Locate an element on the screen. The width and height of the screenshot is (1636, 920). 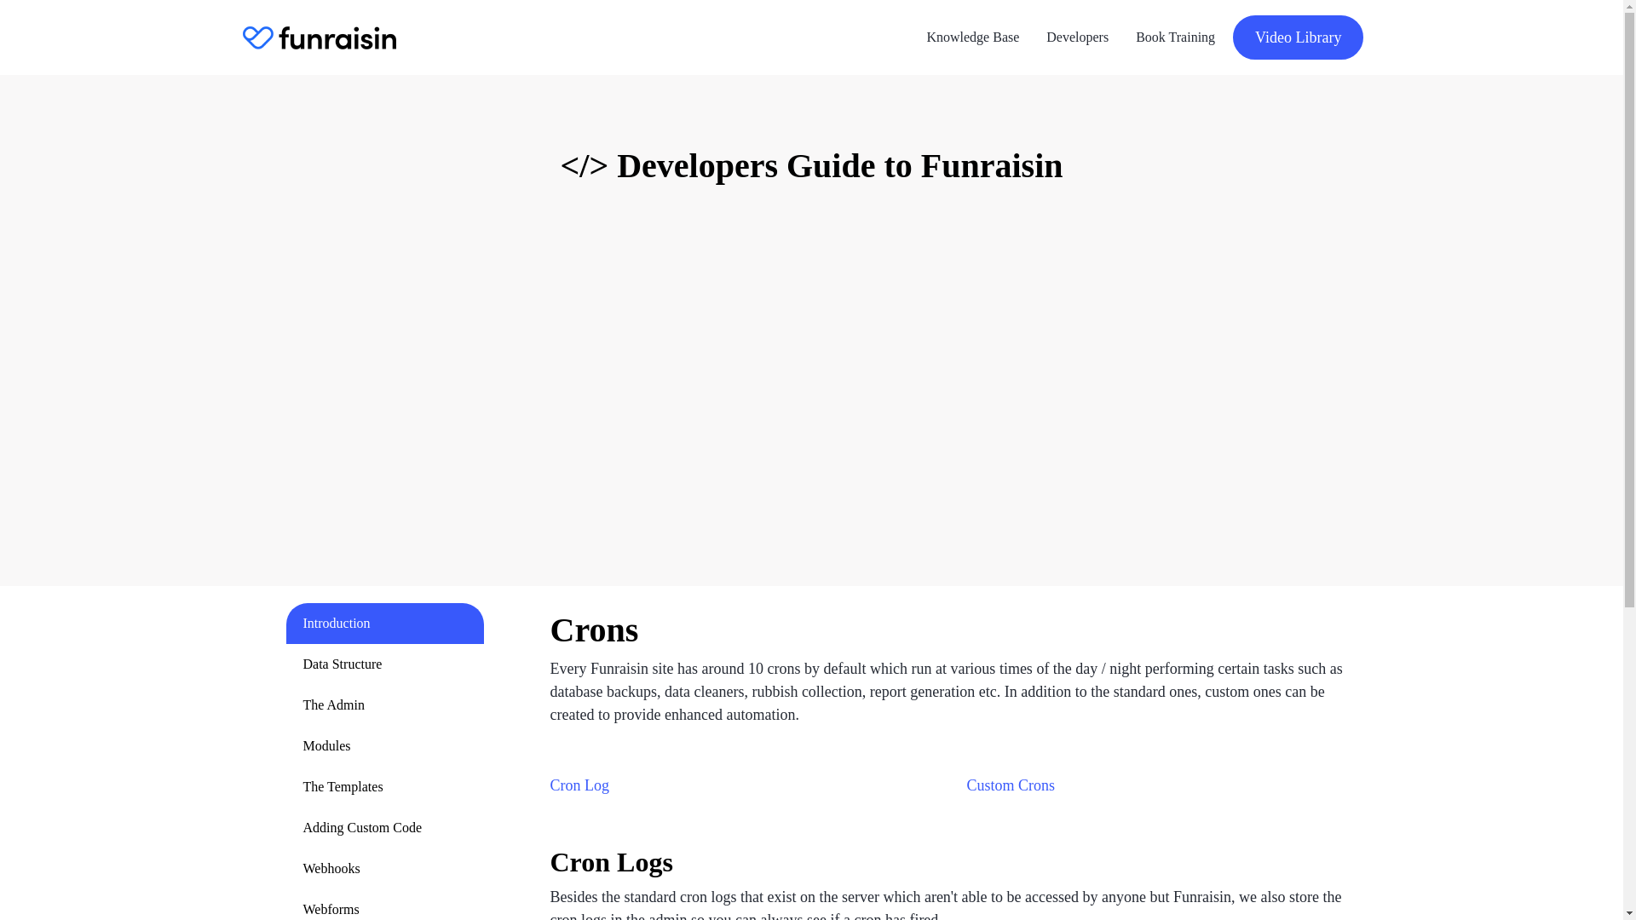
The Templates is located at coordinates (385, 787).